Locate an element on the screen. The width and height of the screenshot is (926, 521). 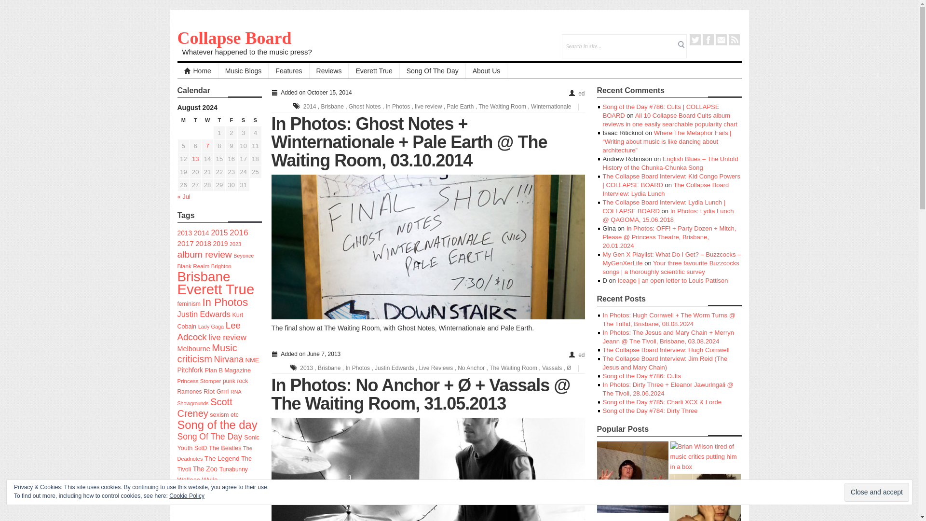
Search in site... is located at coordinates (619, 46).